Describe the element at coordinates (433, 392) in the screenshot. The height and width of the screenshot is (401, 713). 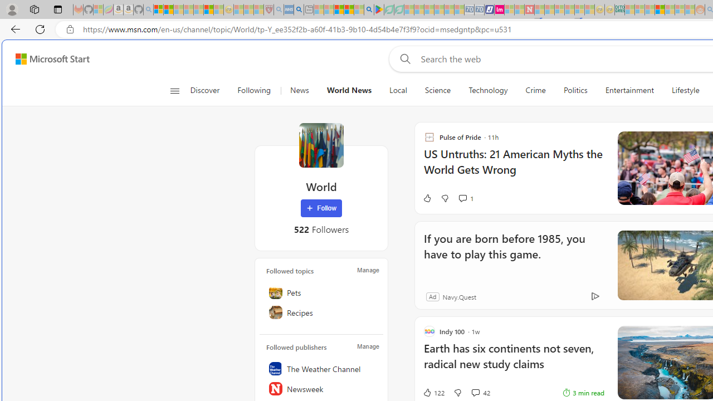
I see `122 Like` at that location.